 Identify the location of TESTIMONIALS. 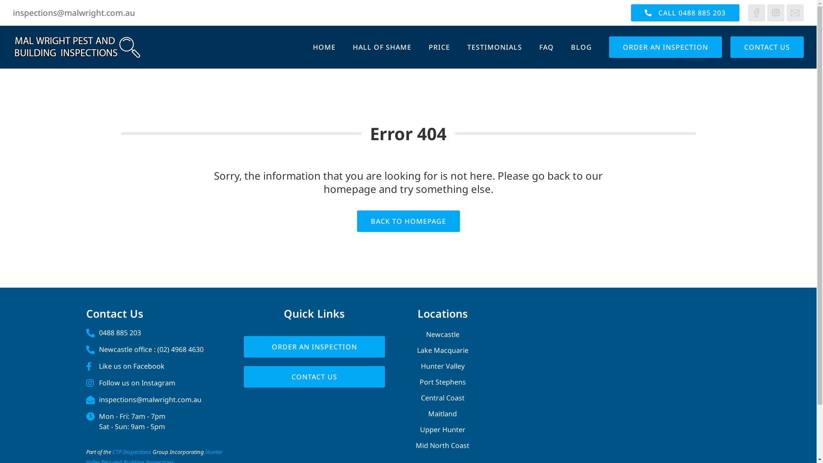
(495, 47).